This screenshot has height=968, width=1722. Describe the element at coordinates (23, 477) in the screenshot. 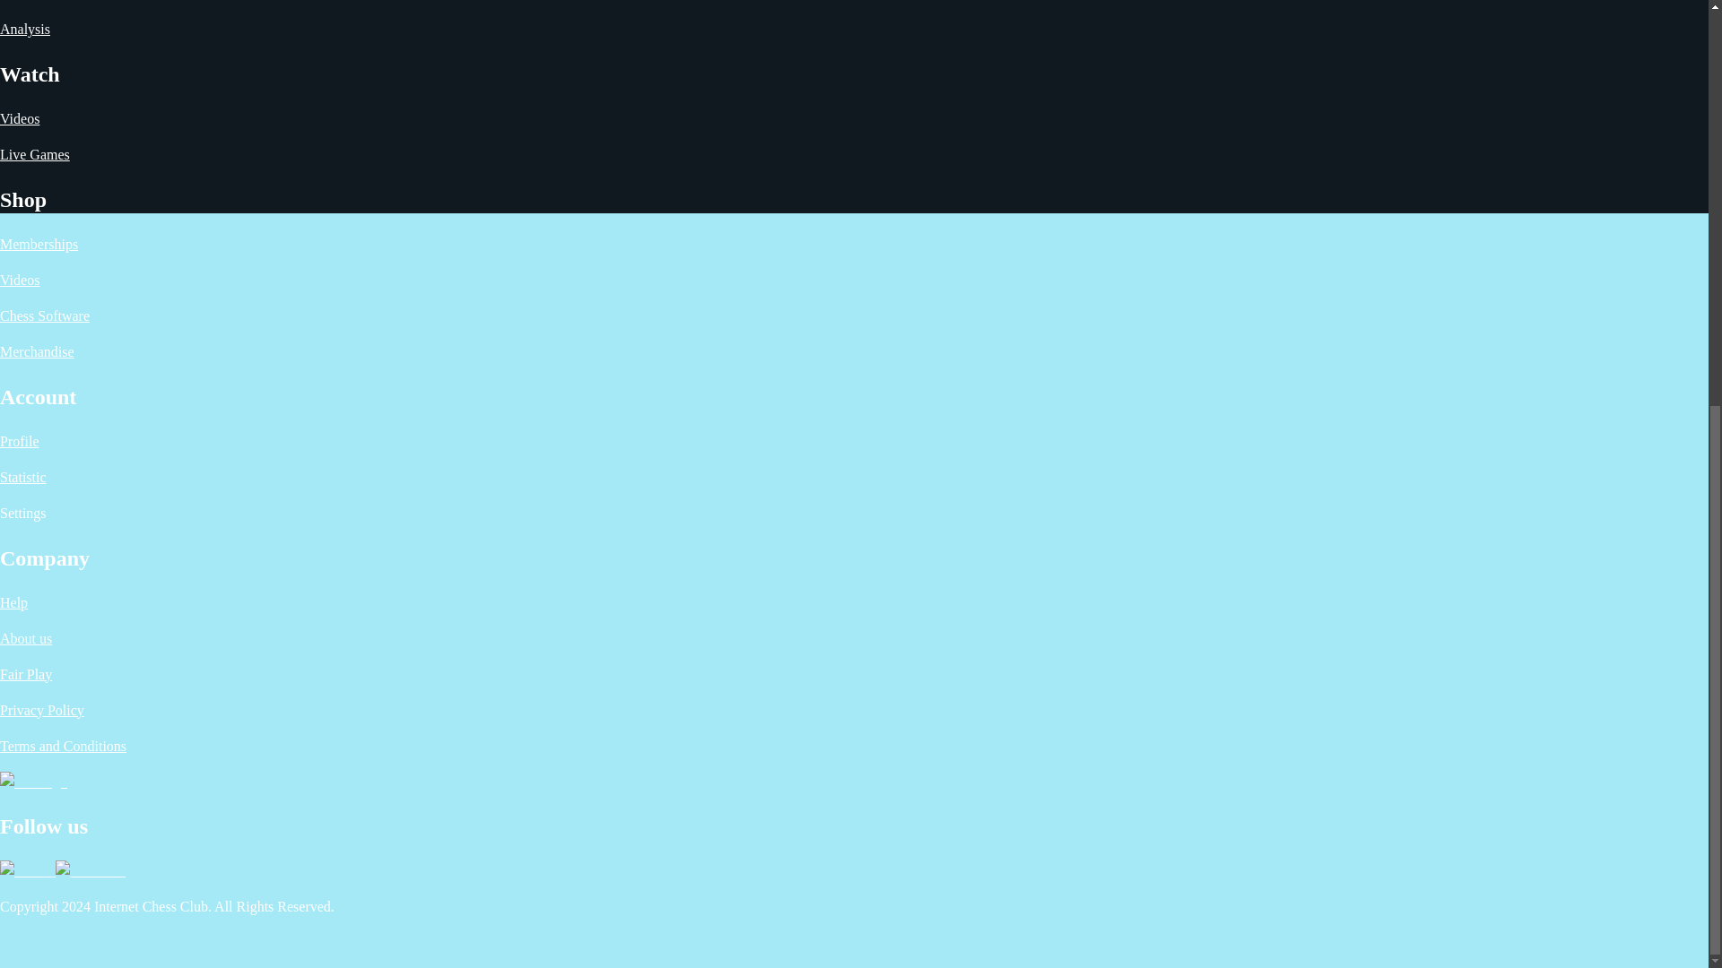

I see `Statistic` at that location.